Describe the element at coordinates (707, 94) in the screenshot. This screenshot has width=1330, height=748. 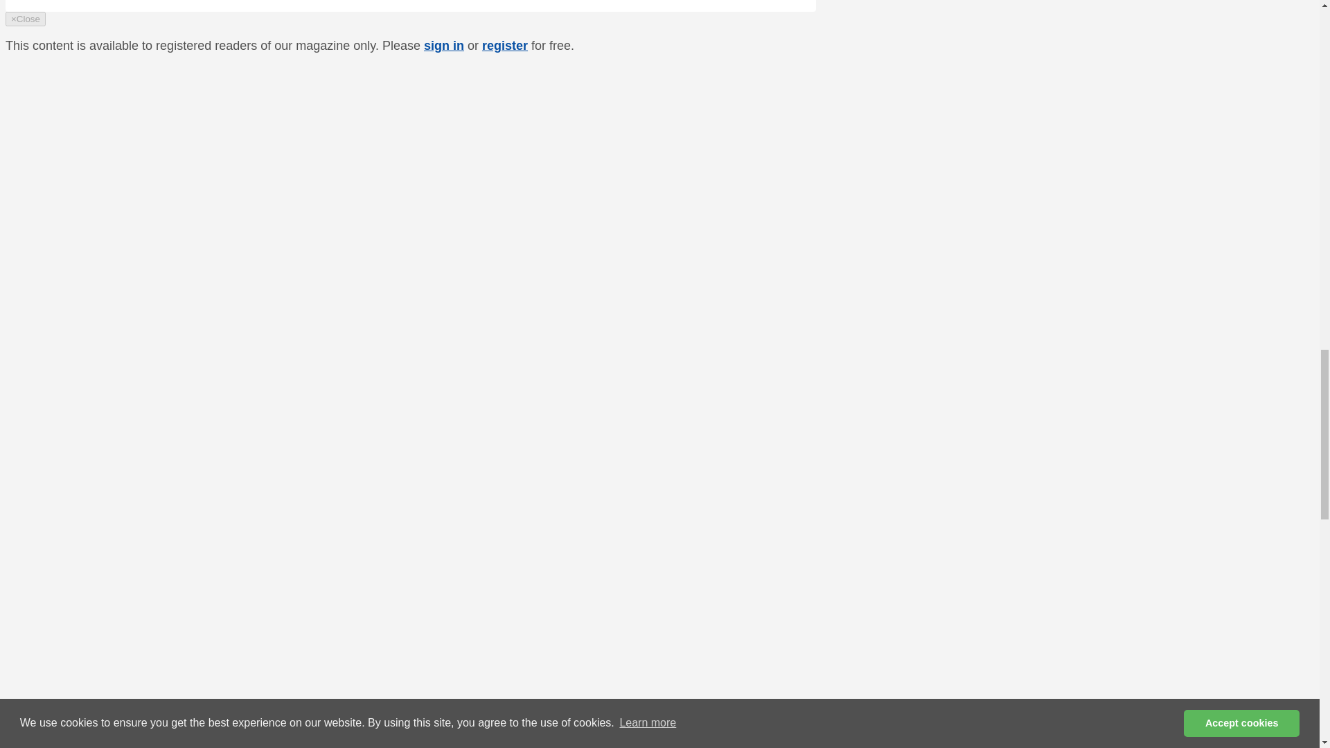
I see `3rd party ad content` at that location.